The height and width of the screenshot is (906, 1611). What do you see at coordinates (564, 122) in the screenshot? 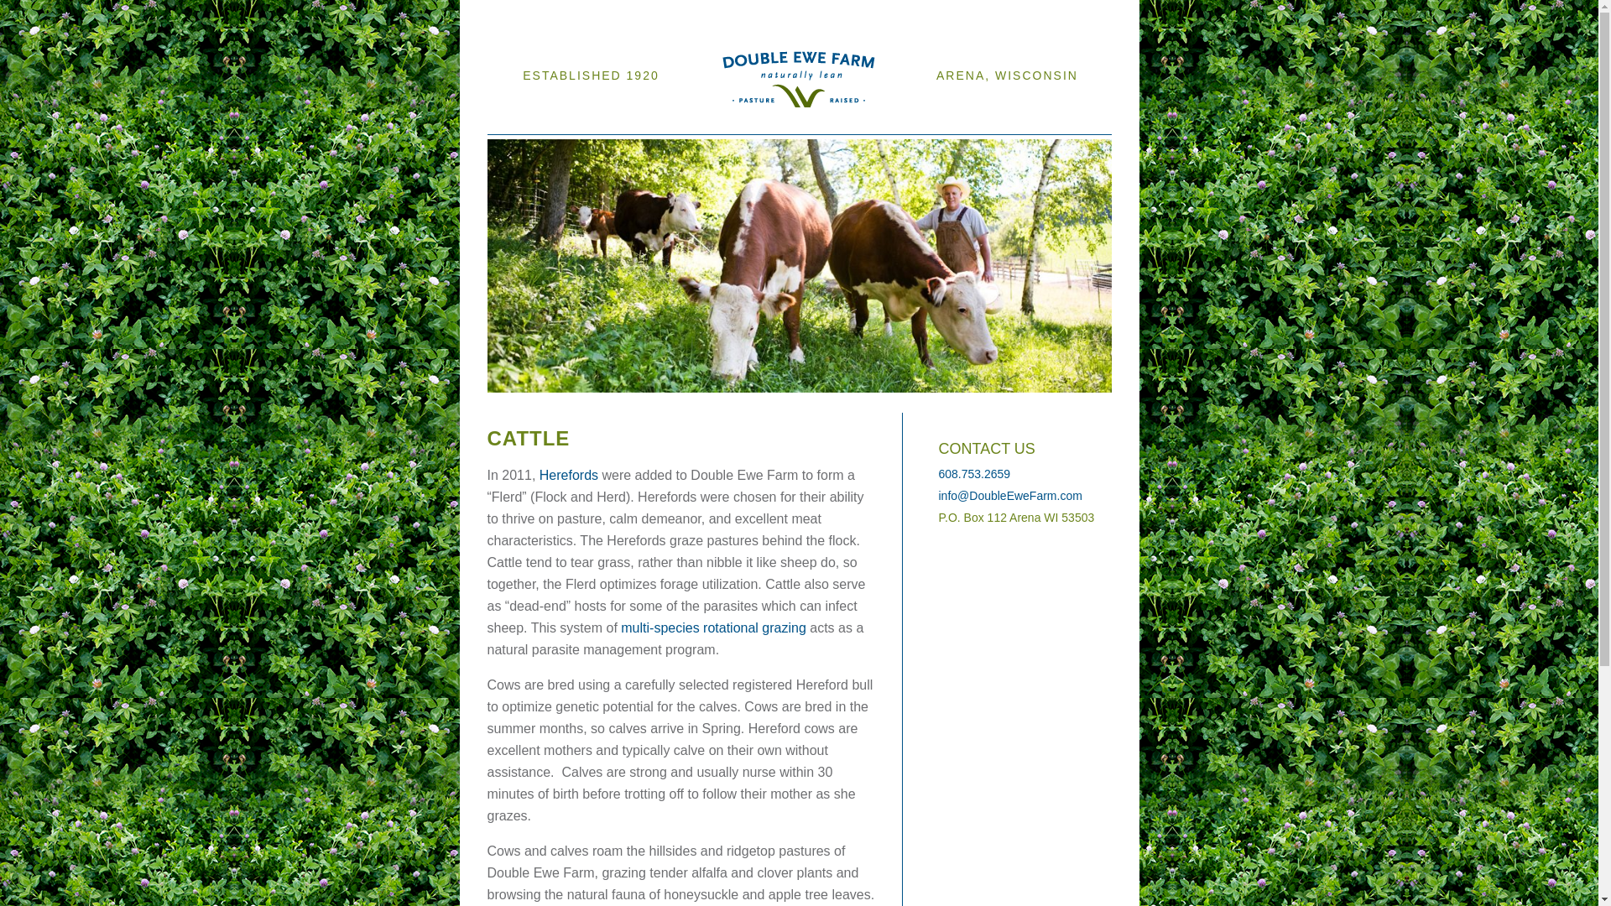
I see `OUR FARM` at bounding box center [564, 122].